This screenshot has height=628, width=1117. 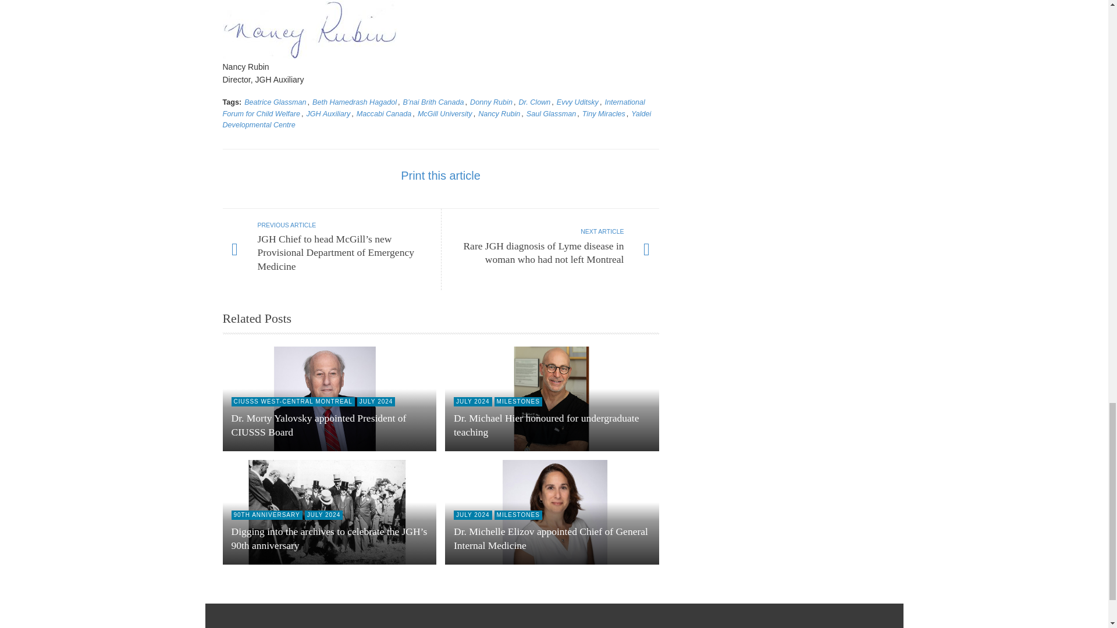 I want to click on View all posts in CIUSSS West-Central Montreal, so click(x=293, y=401).